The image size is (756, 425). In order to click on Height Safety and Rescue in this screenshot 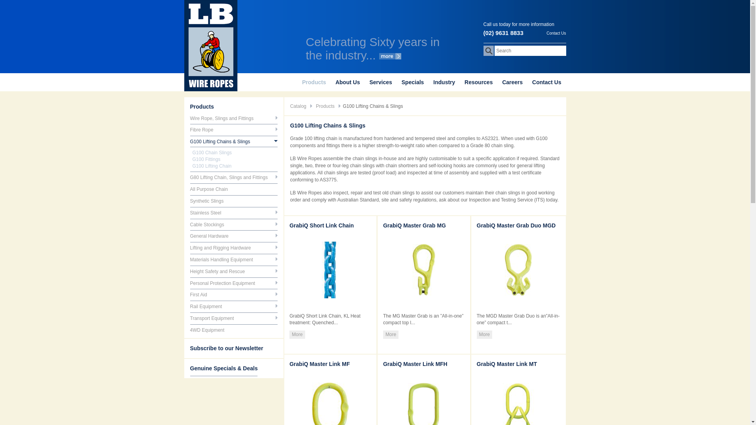, I will do `click(217, 272)`.